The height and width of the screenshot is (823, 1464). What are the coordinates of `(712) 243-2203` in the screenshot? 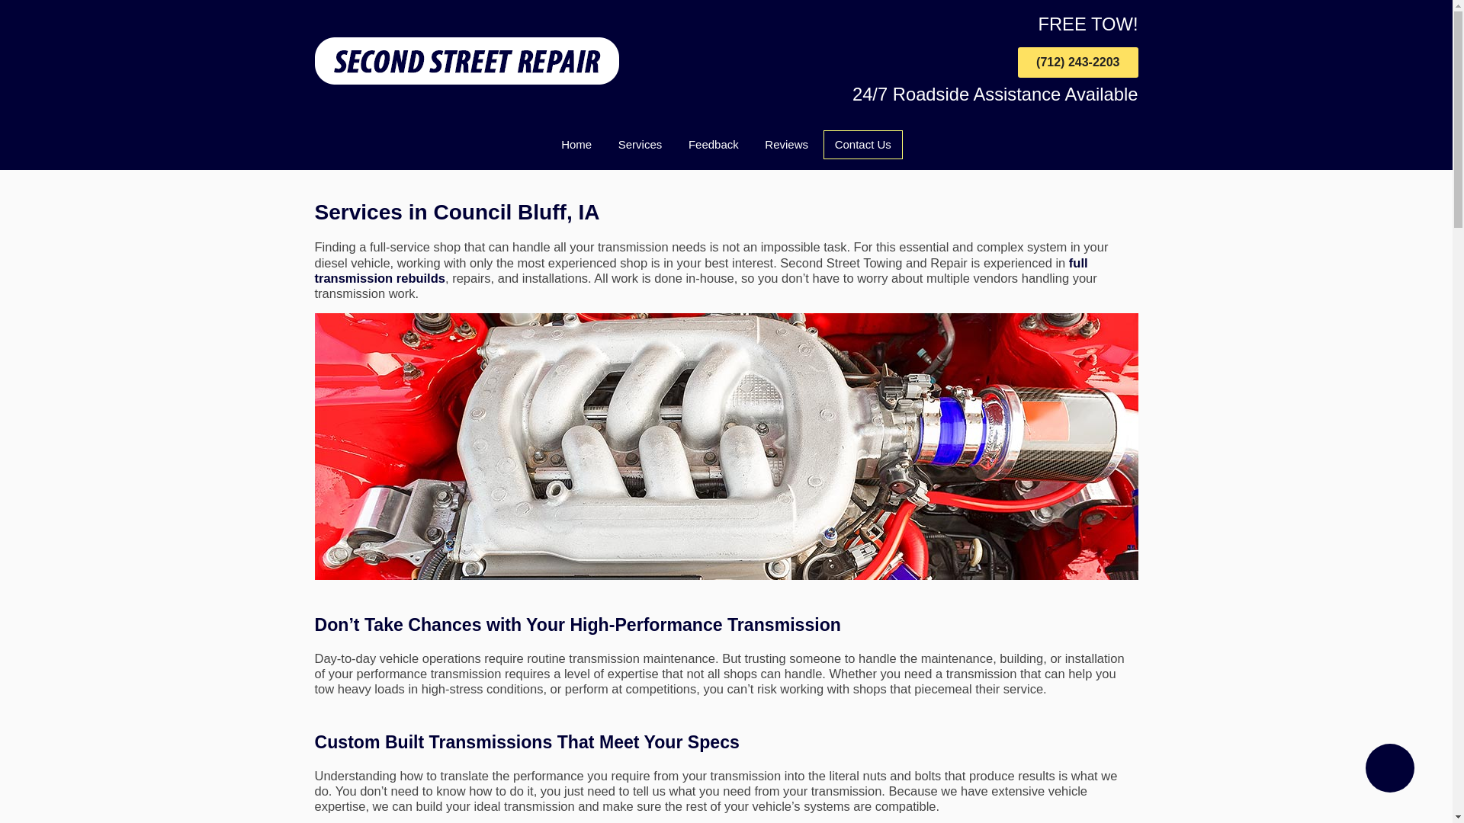 It's located at (1078, 62).